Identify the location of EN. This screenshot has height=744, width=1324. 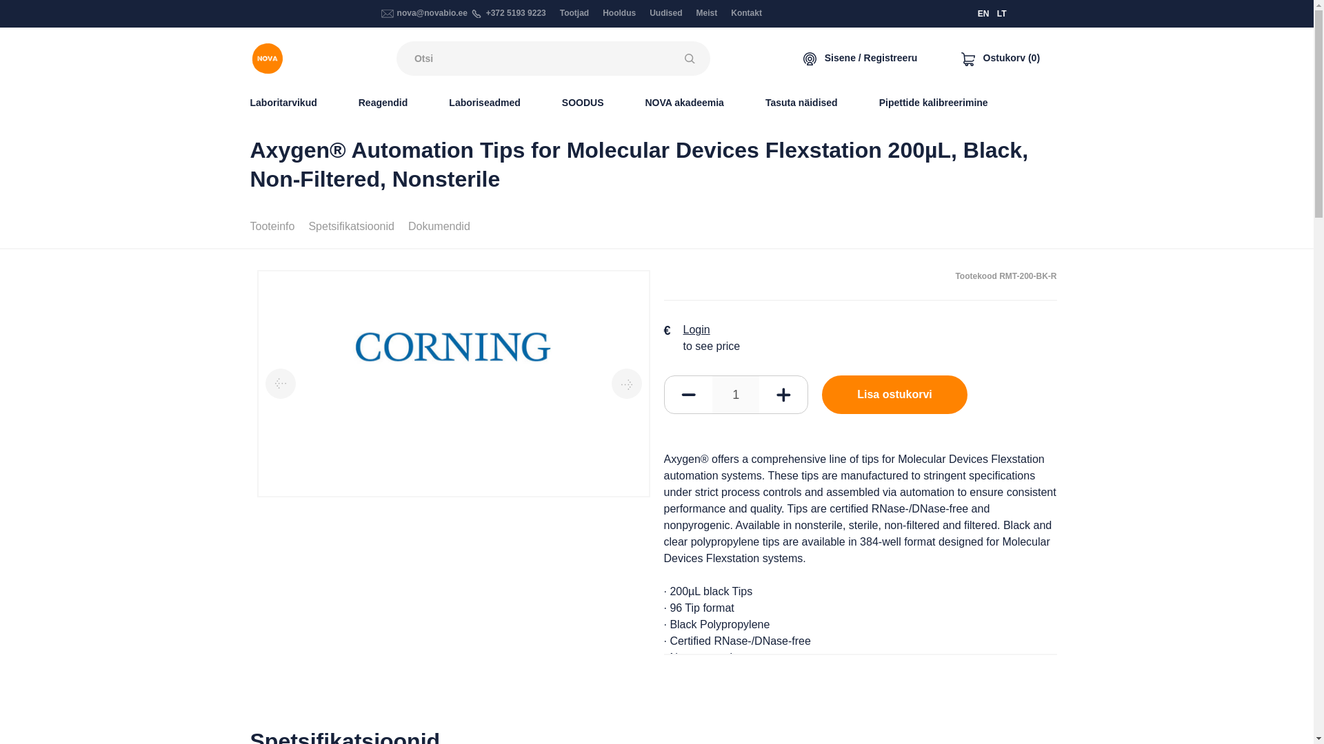
(983, 14).